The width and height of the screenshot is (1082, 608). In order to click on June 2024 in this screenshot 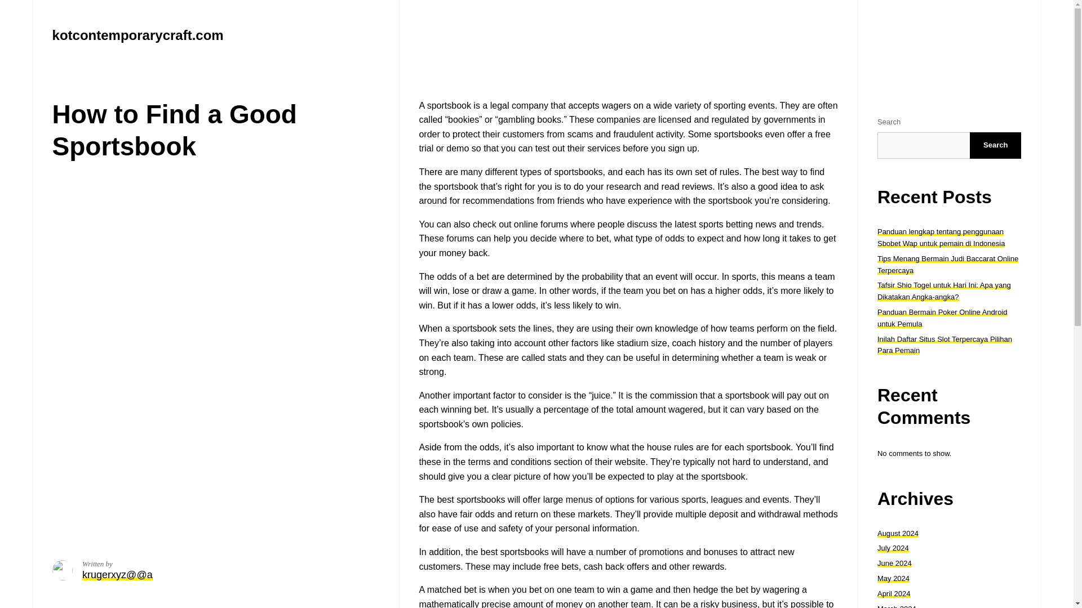, I will do `click(895, 563)`.